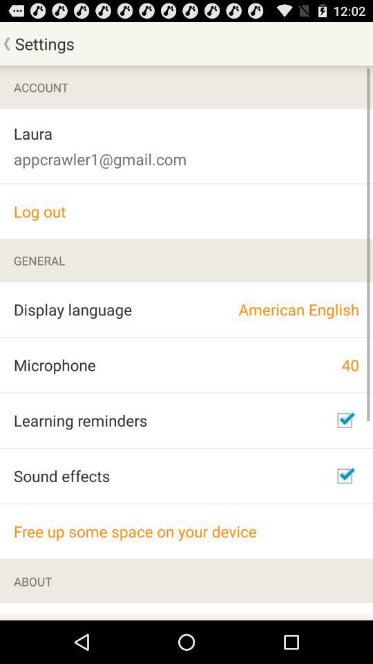 This screenshot has width=373, height=664. Describe the element at coordinates (186, 212) in the screenshot. I see `select the item below the appcrawler1@gmail.com icon` at that location.